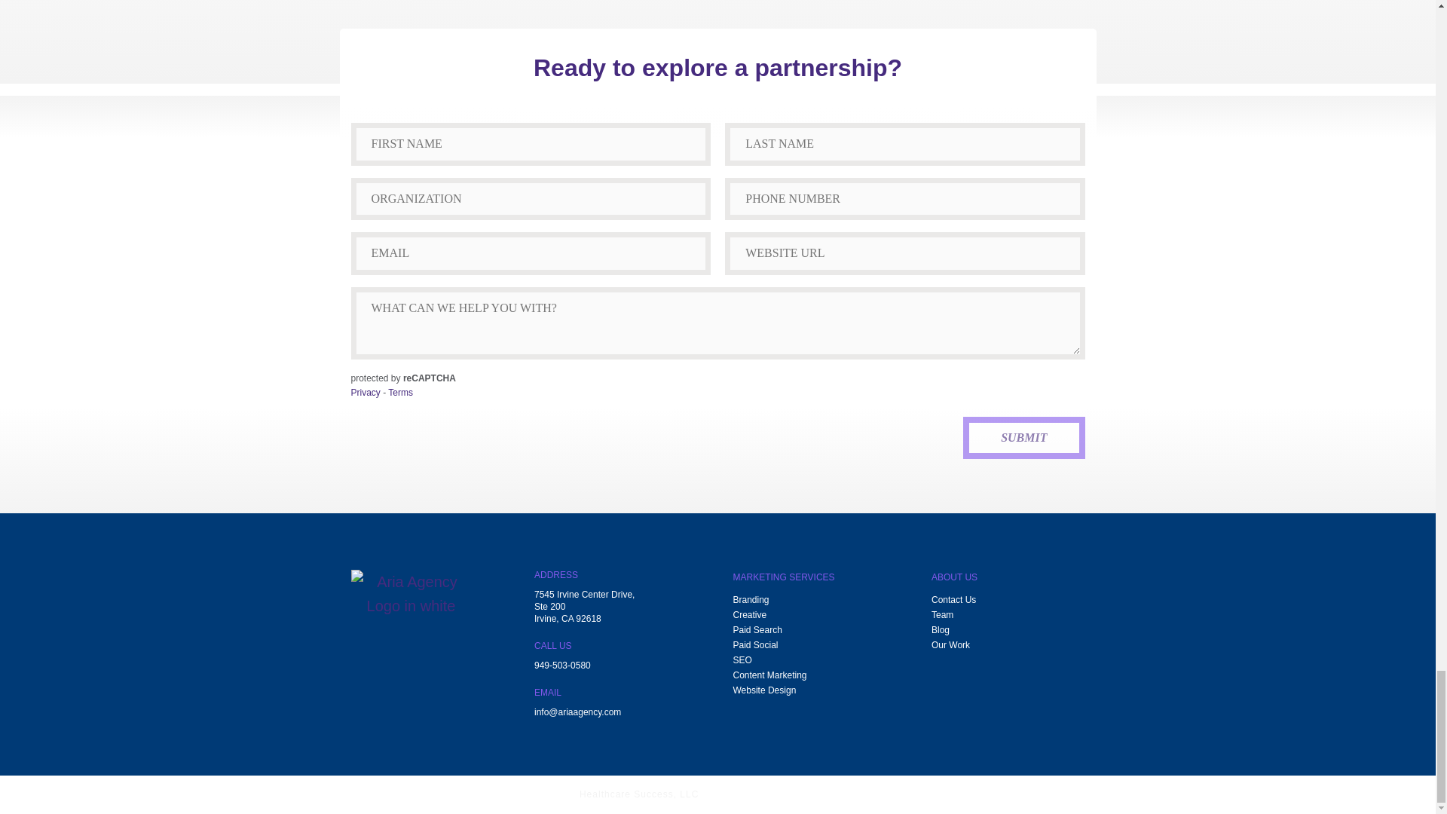  Describe the element at coordinates (1023, 437) in the screenshot. I see `Submit` at that location.